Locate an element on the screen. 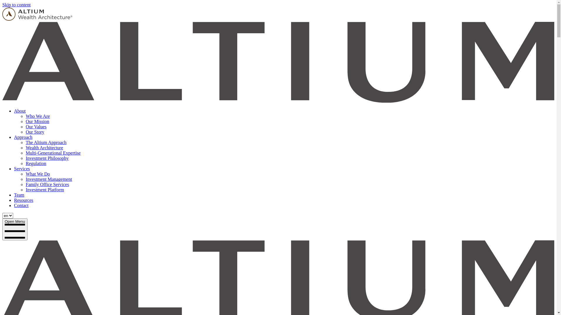 The height and width of the screenshot is (315, 561). Wealth Architecture is located at coordinates (44, 148).